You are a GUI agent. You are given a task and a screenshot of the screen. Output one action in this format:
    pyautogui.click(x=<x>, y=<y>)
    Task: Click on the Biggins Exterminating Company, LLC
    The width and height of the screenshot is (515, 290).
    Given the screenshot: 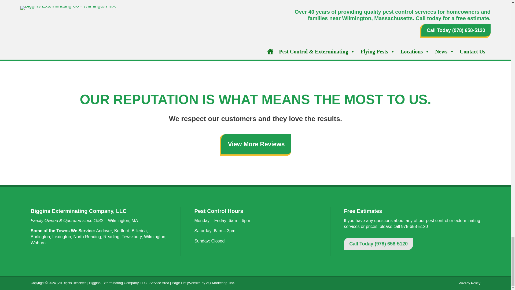 What is the action you would take?
    pyautogui.click(x=118, y=283)
    